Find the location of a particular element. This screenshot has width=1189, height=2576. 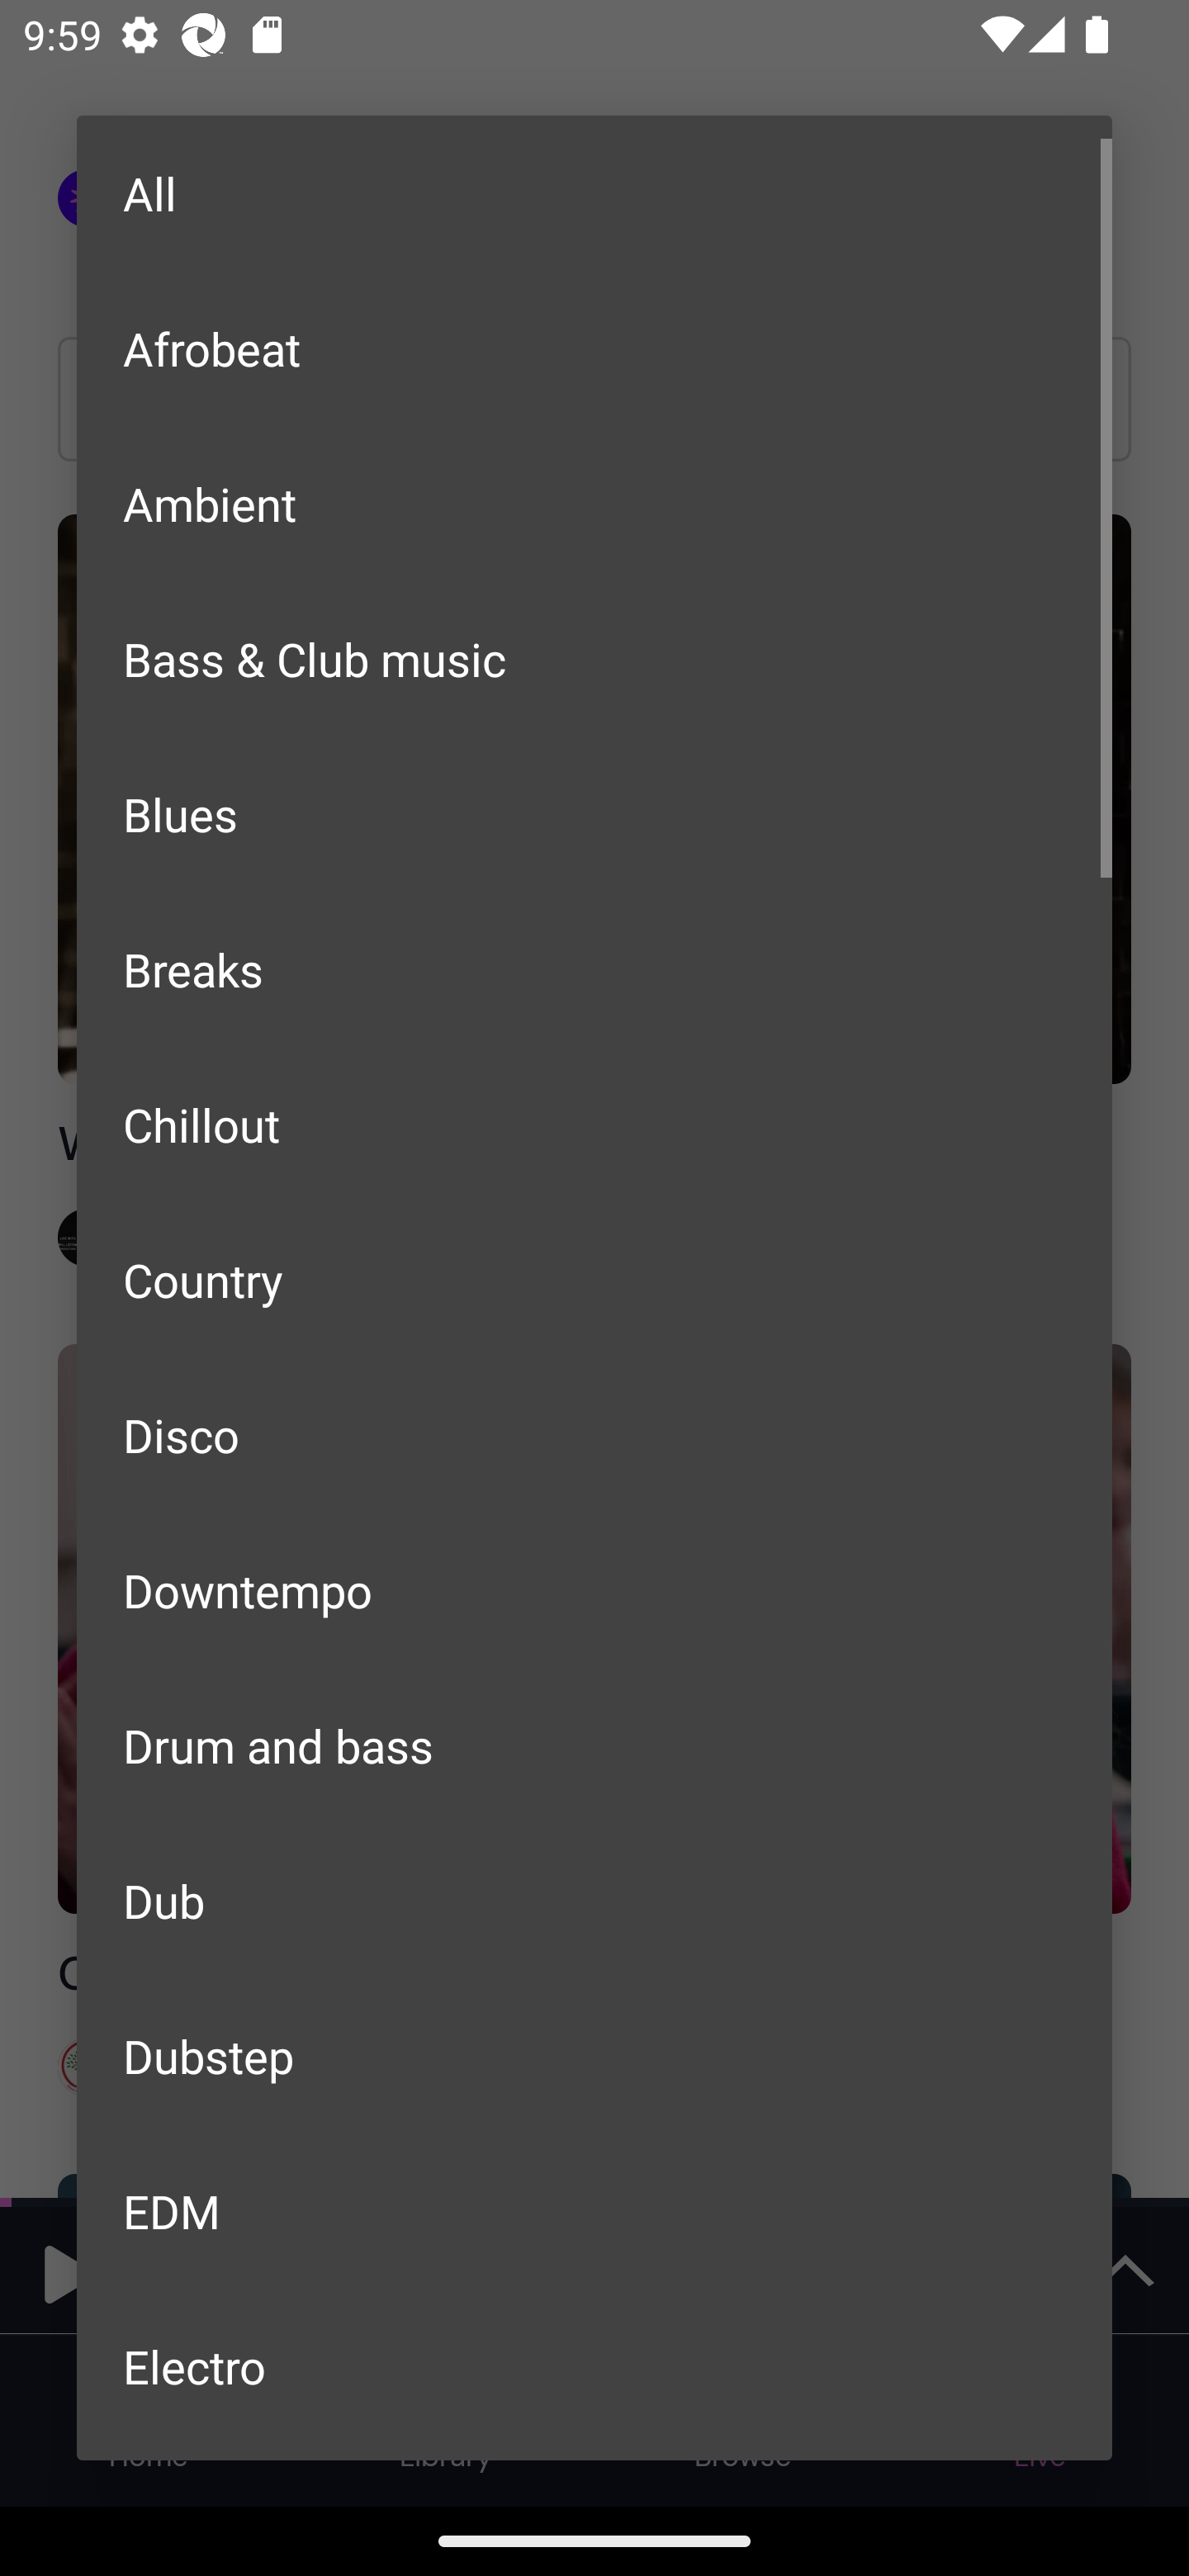

Chillout is located at coordinates (594, 1125).